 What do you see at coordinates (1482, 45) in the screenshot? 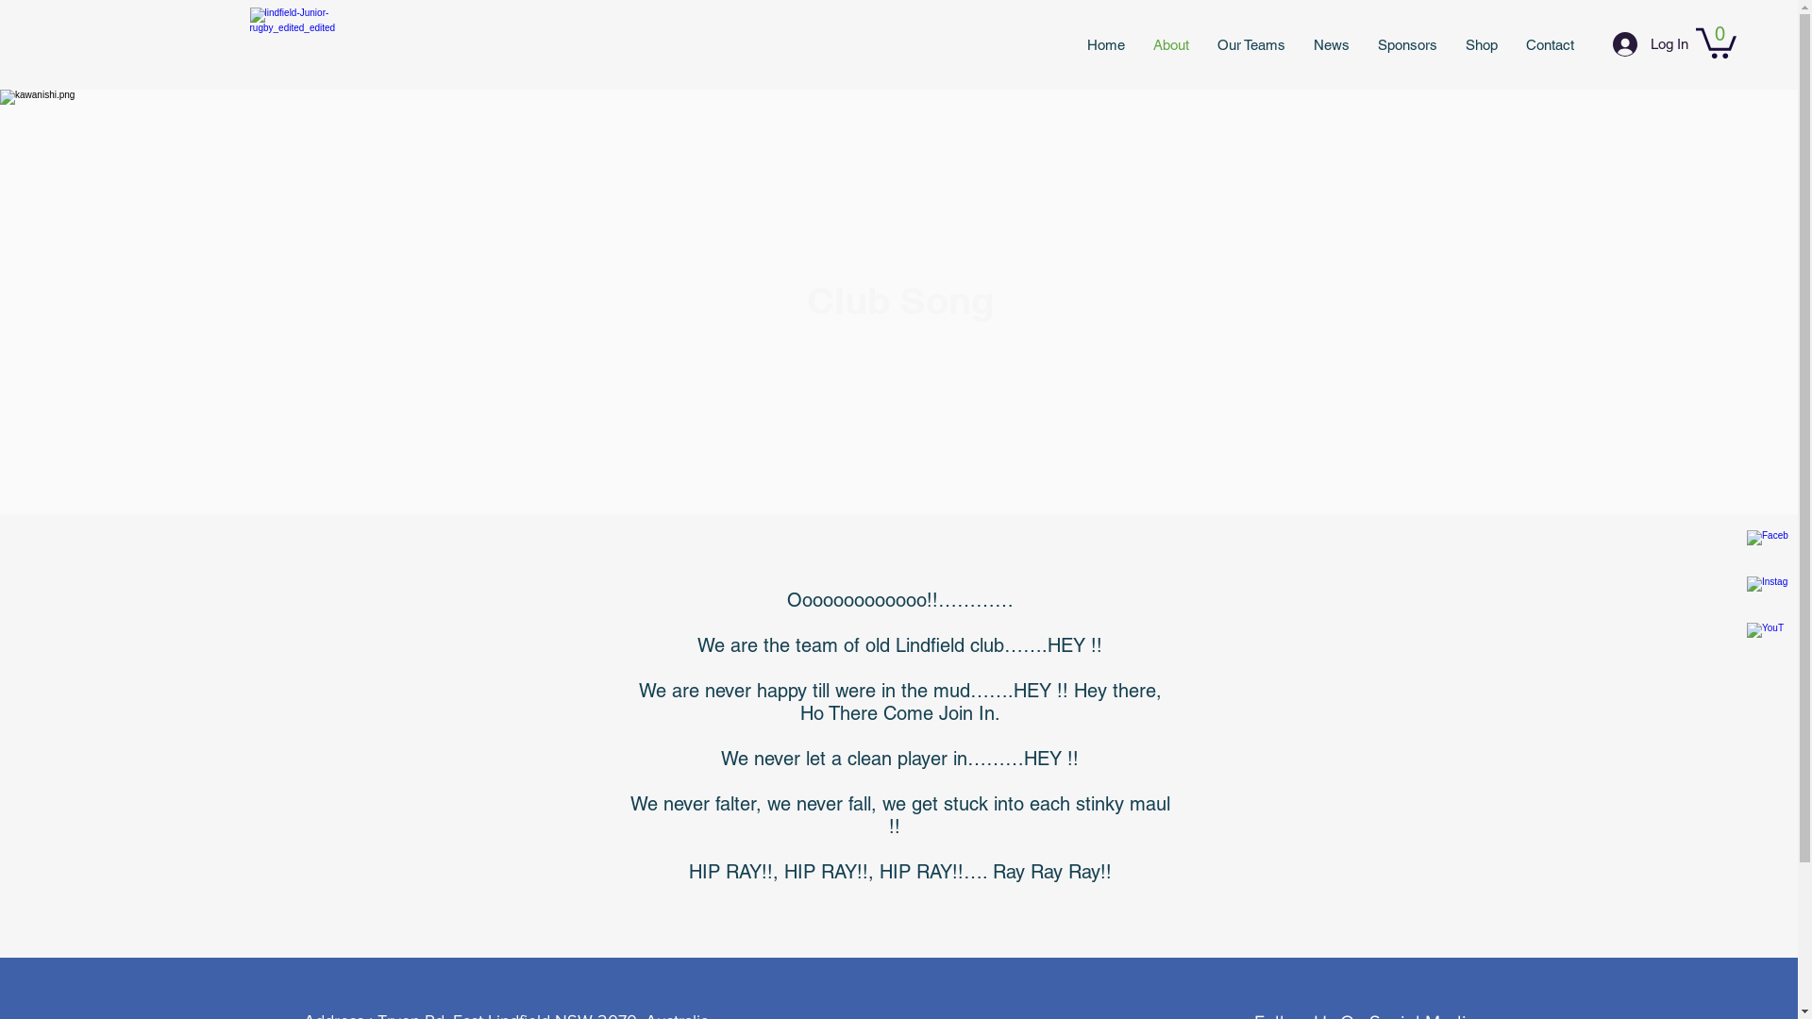
I see `Shop` at bounding box center [1482, 45].